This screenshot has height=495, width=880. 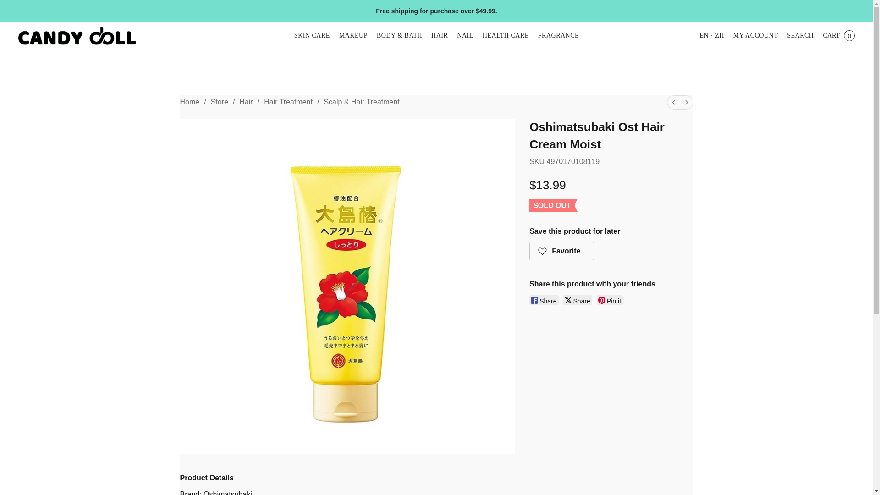 What do you see at coordinates (556, 36) in the screenshot?
I see `FRAGRANCE` at bounding box center [556, 36].